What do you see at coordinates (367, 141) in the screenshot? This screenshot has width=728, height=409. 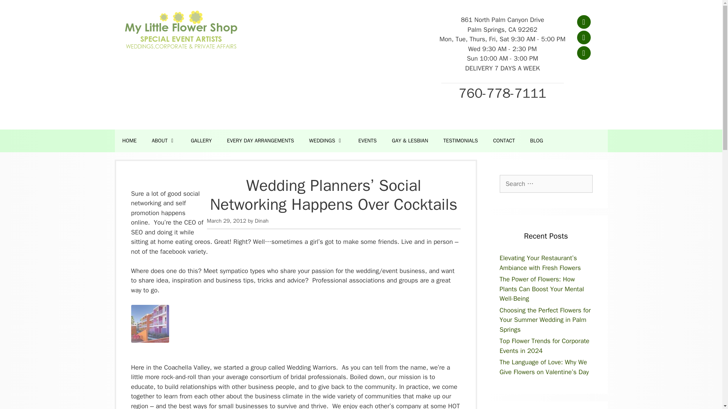 I see `EVENTS` at bounding box center [367, 141].